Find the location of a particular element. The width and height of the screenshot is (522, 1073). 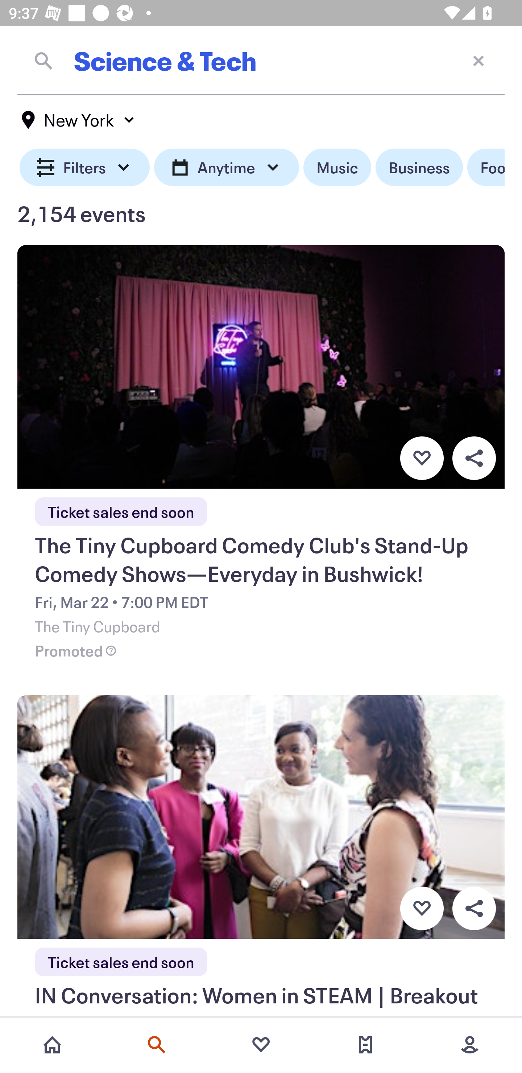

Business is located at coordinates (419, 167).